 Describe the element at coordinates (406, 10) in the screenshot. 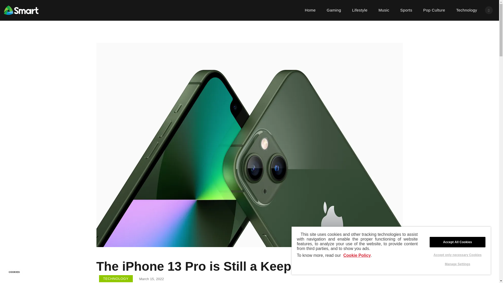

I see `Sports` at that location.